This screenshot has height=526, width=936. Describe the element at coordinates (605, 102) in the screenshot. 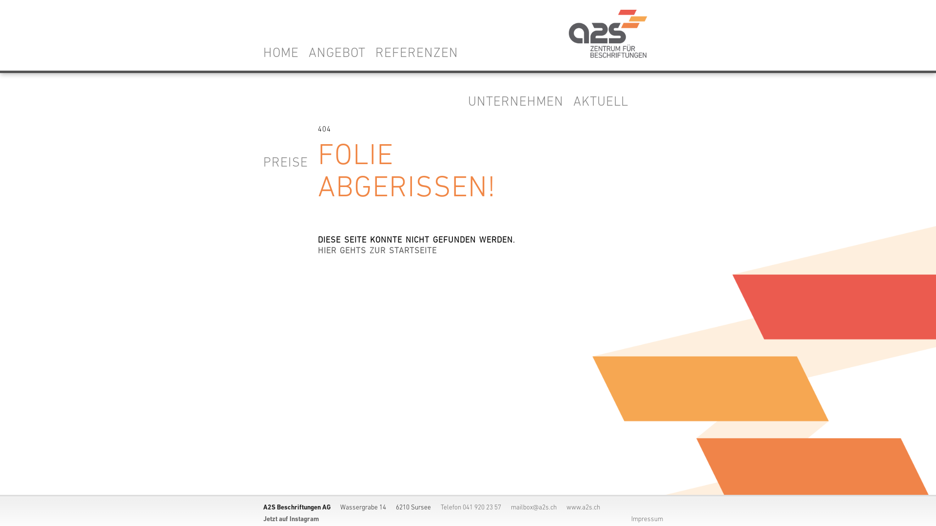

I see `AKTUELL` at that location.